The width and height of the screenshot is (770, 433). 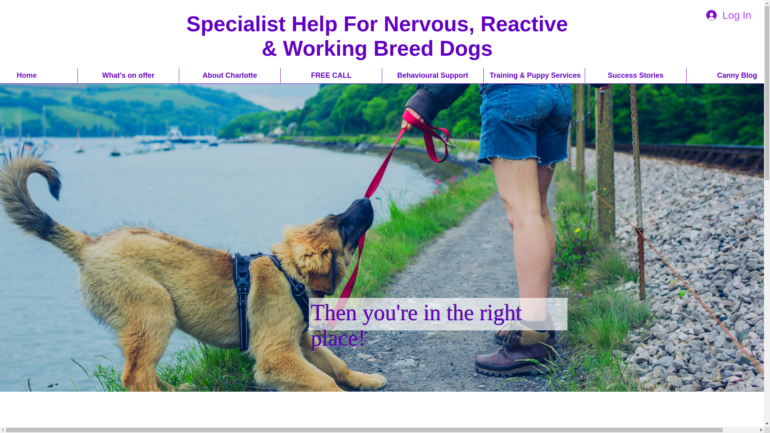 I want to click on Home, so click(x=38, y=75).